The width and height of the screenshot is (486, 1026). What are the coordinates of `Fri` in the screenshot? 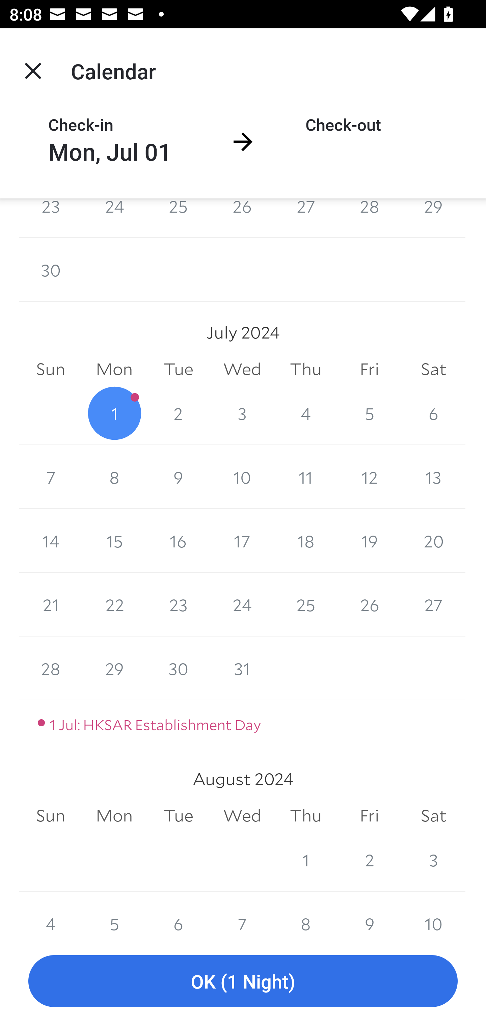 It's located at (369, 815).